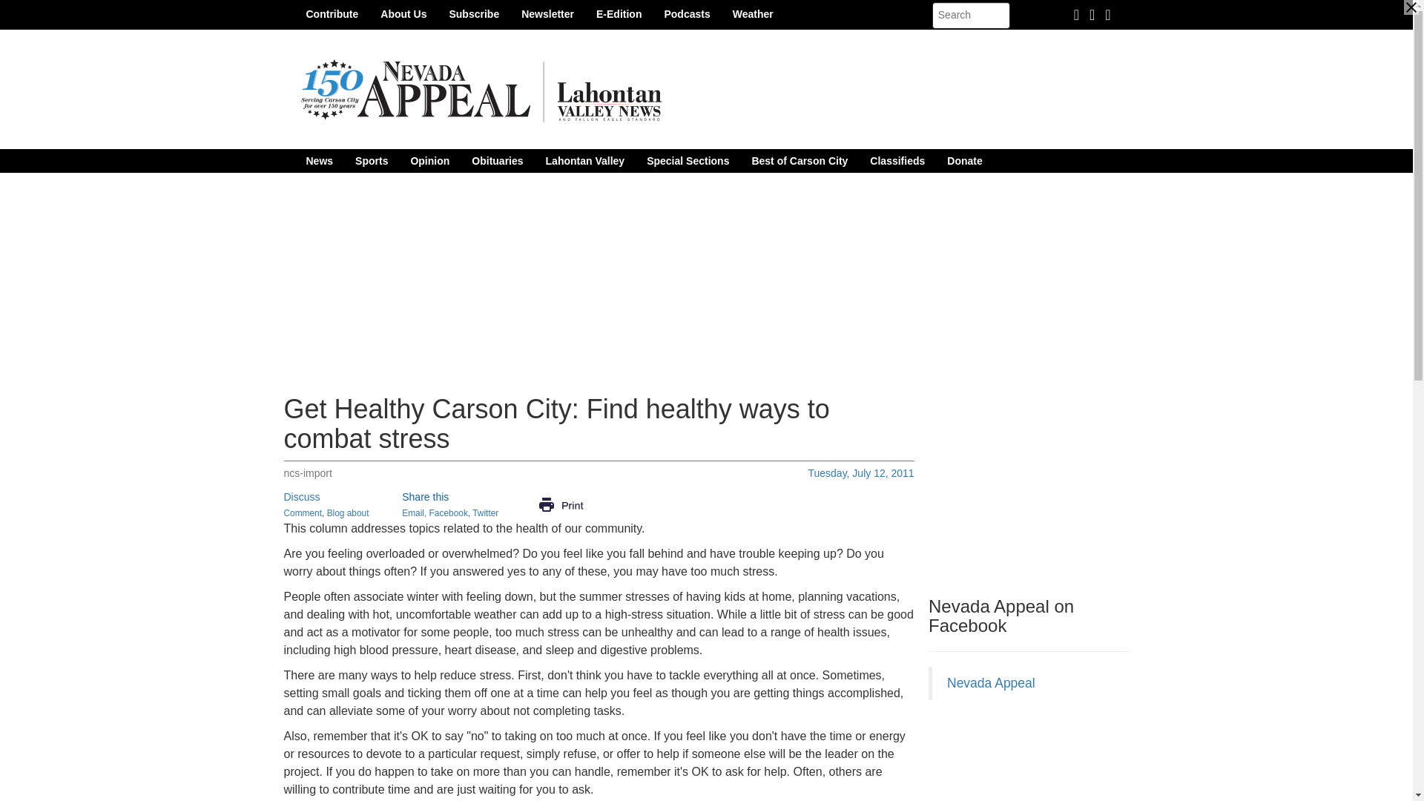 The height and width of the screenshot is (801, 1424). I want to click on Weather, so click(753, 13).